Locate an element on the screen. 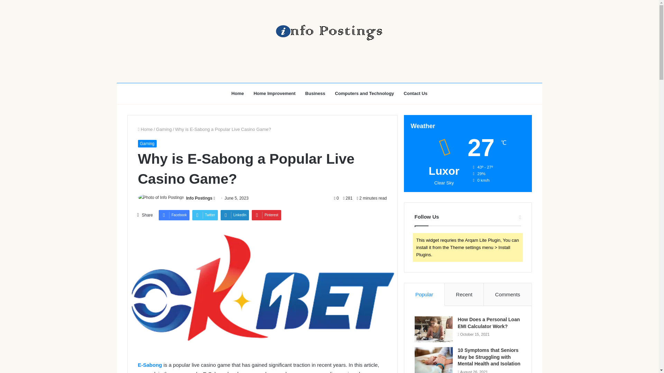  LinkedIn is located at coordinates (235, 215).